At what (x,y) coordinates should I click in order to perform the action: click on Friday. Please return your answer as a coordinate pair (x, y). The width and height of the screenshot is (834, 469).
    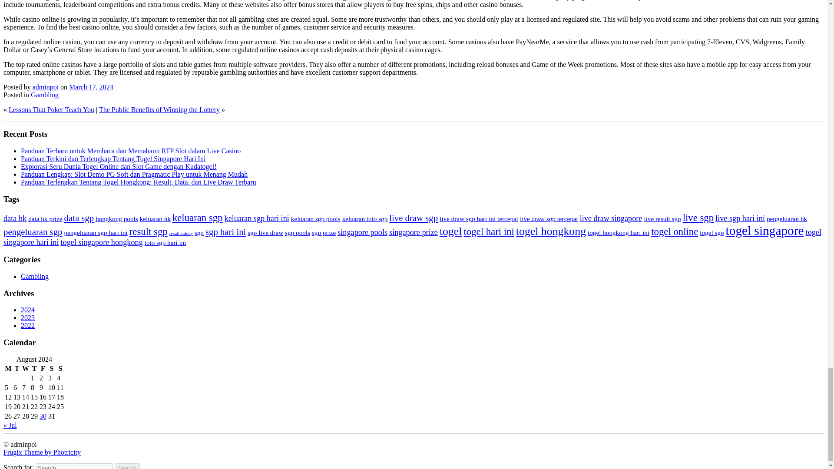
    Looking at the image, I should click on (43, 368).